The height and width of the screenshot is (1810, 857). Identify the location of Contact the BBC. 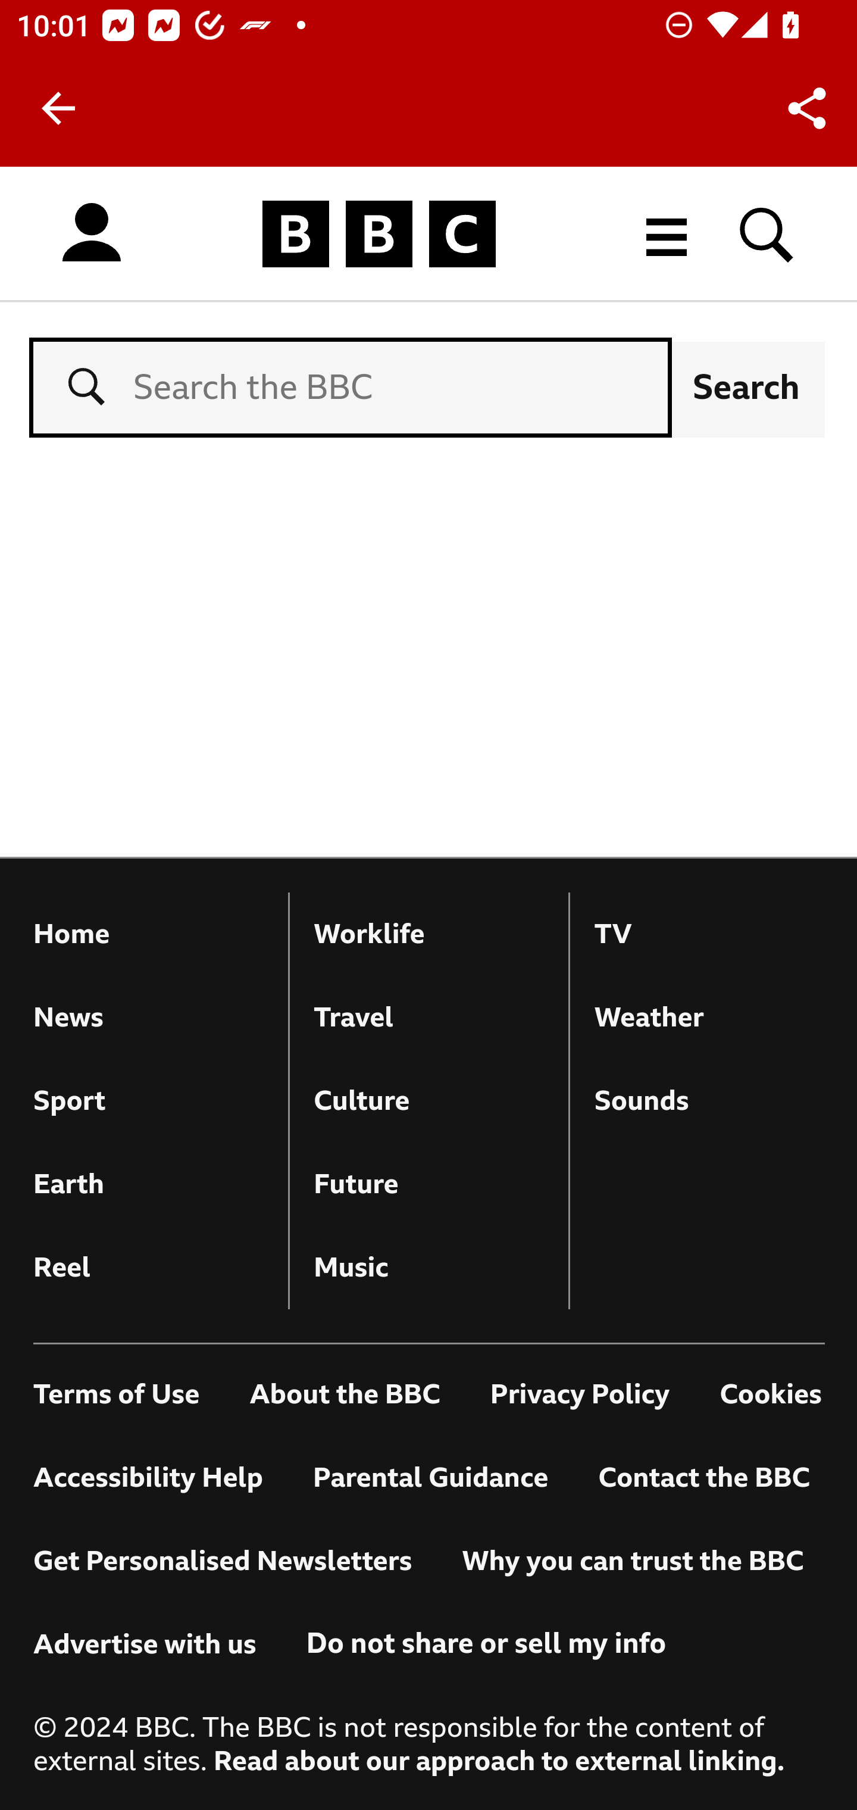
(705, 1478).